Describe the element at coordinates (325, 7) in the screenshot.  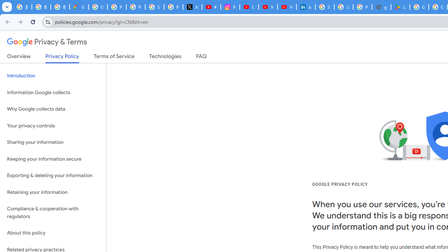
I see `Sign in - Google Accounts` at that location.